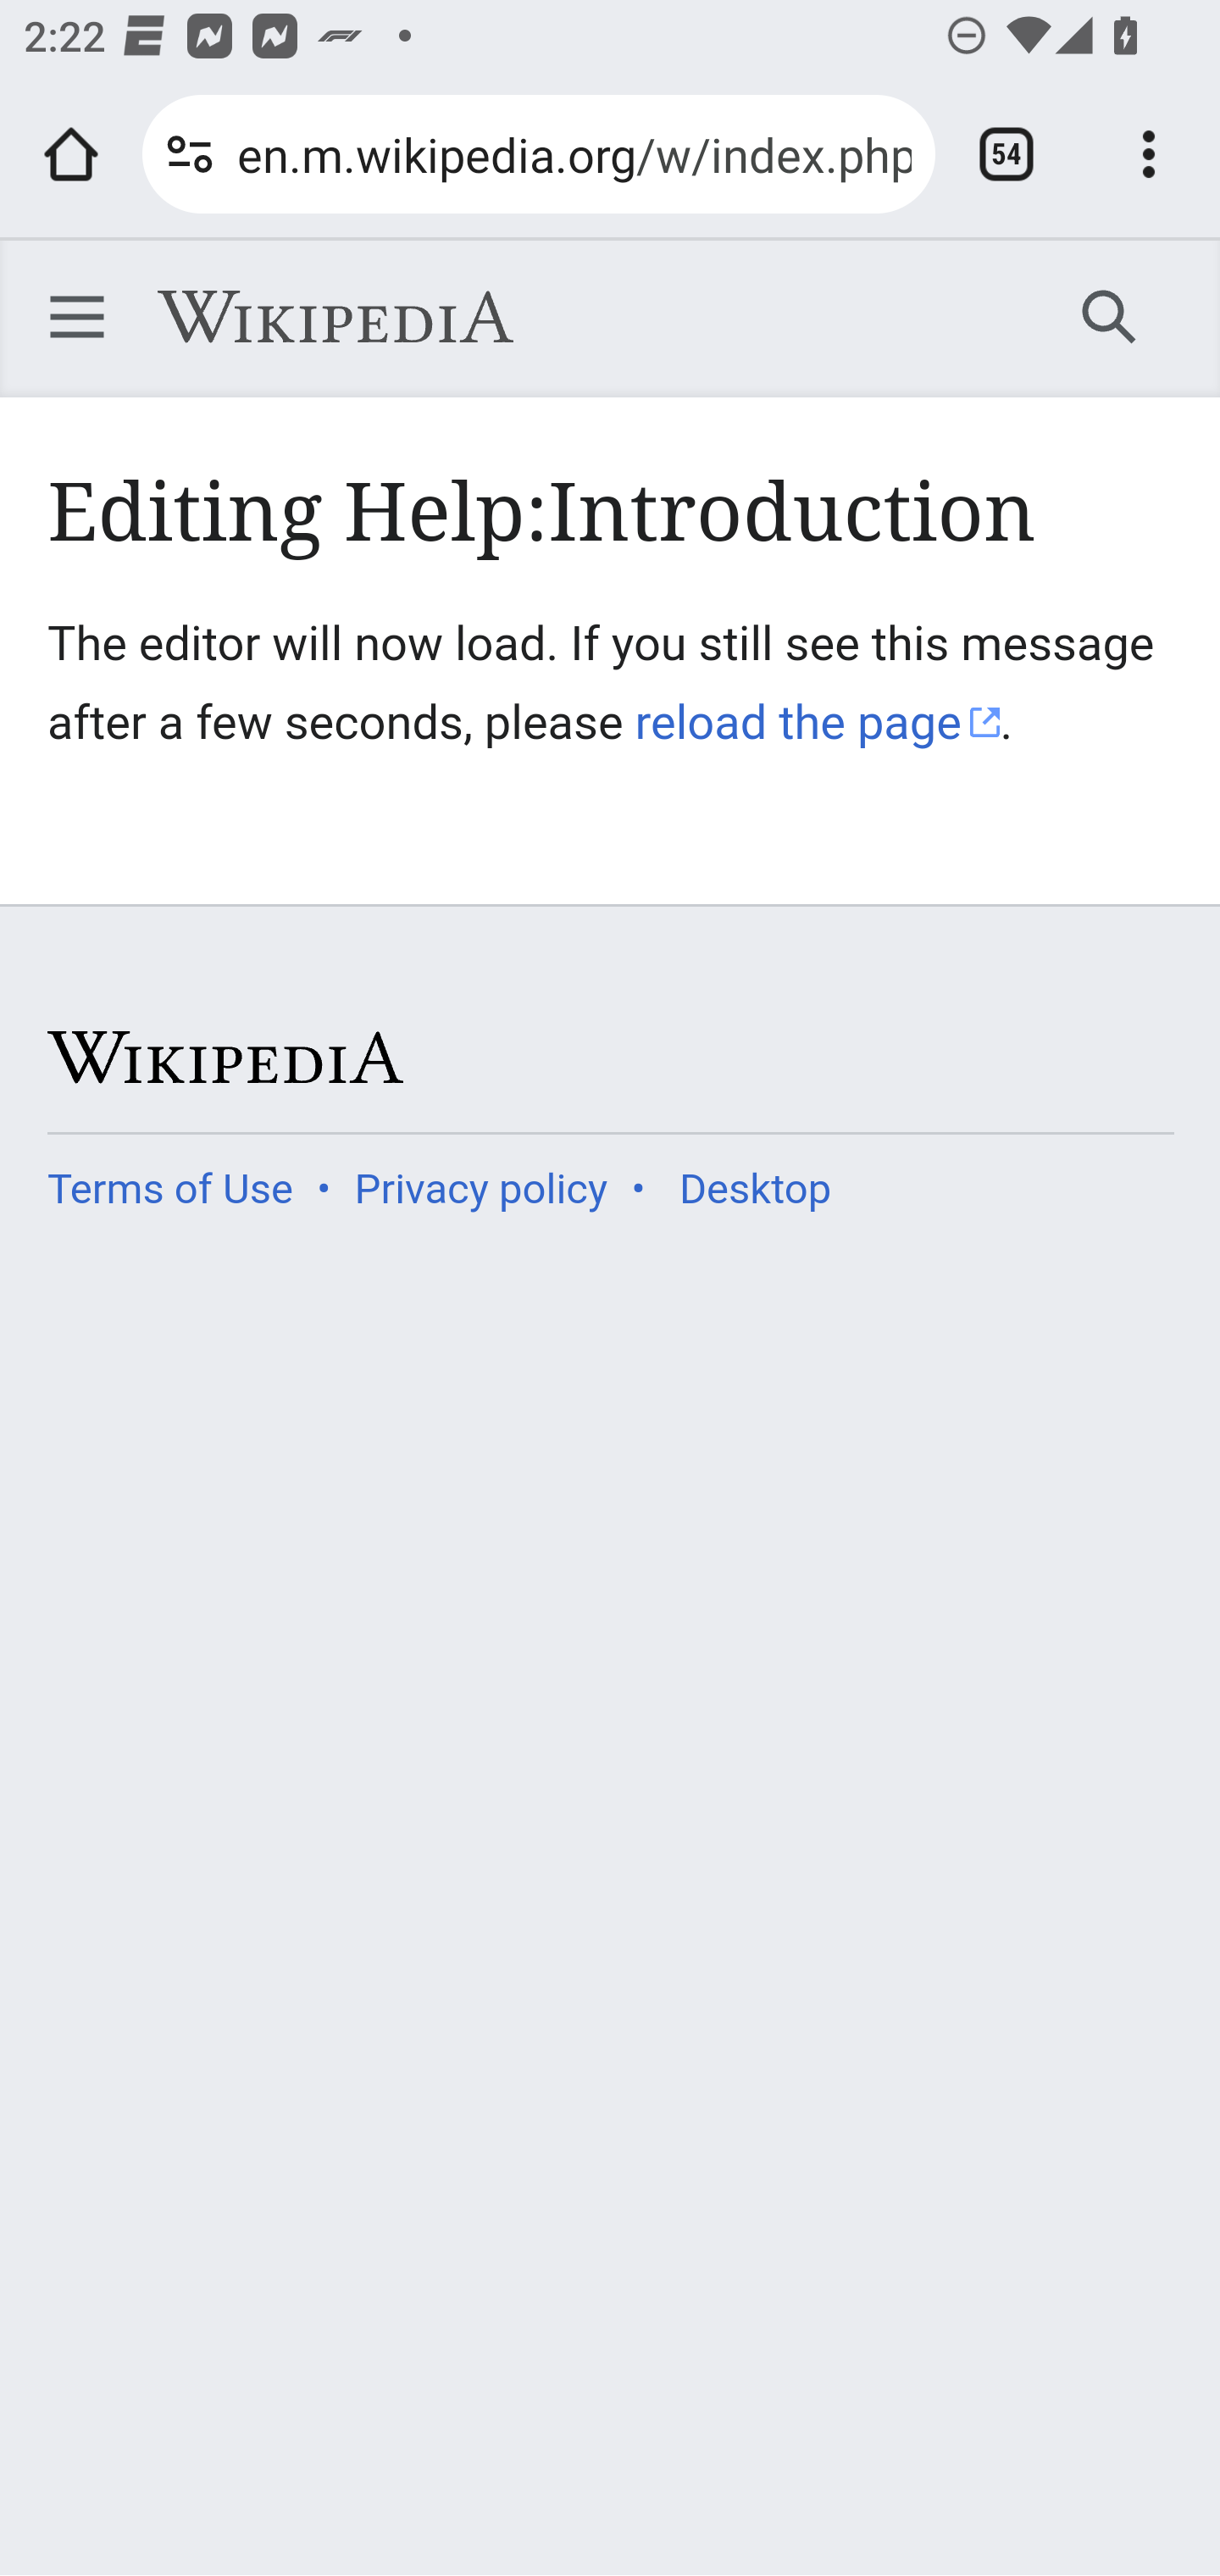 Image resolution: width=1220 pixels, height=2576 pixels. What do you see at coordinates (335, 317) in the screenshot?
I see `Wikipedia` at bounding box center [335, 317].